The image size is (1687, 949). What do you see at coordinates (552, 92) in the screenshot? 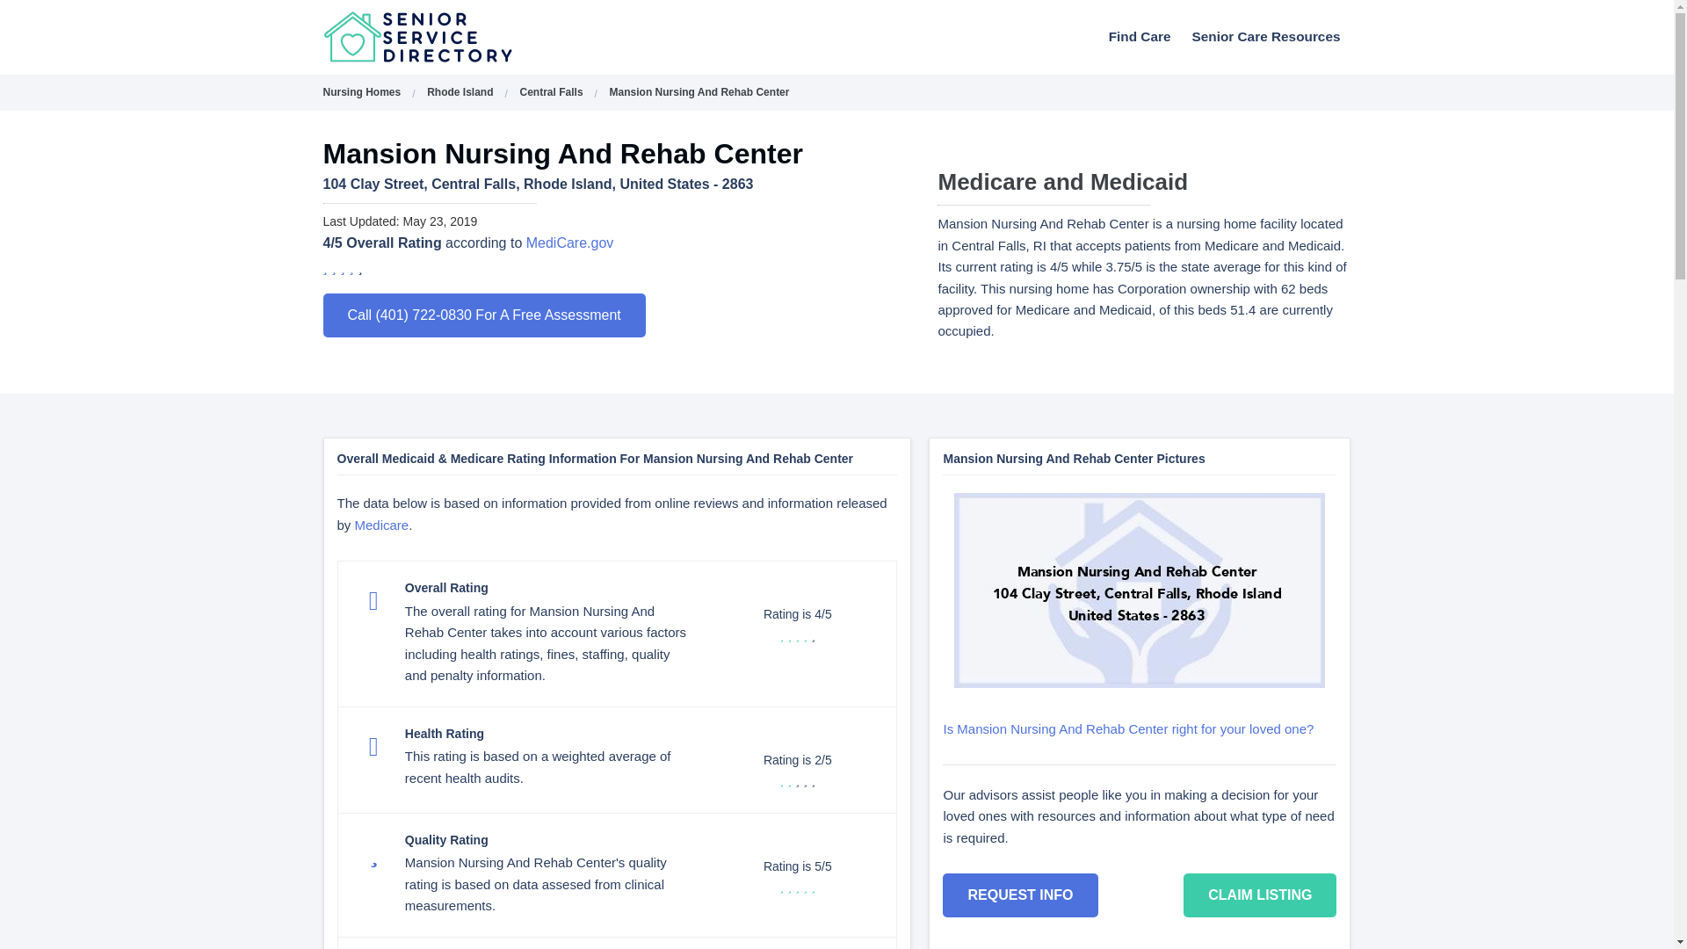
I see `Central Falls` at bounding box center [552, 92].